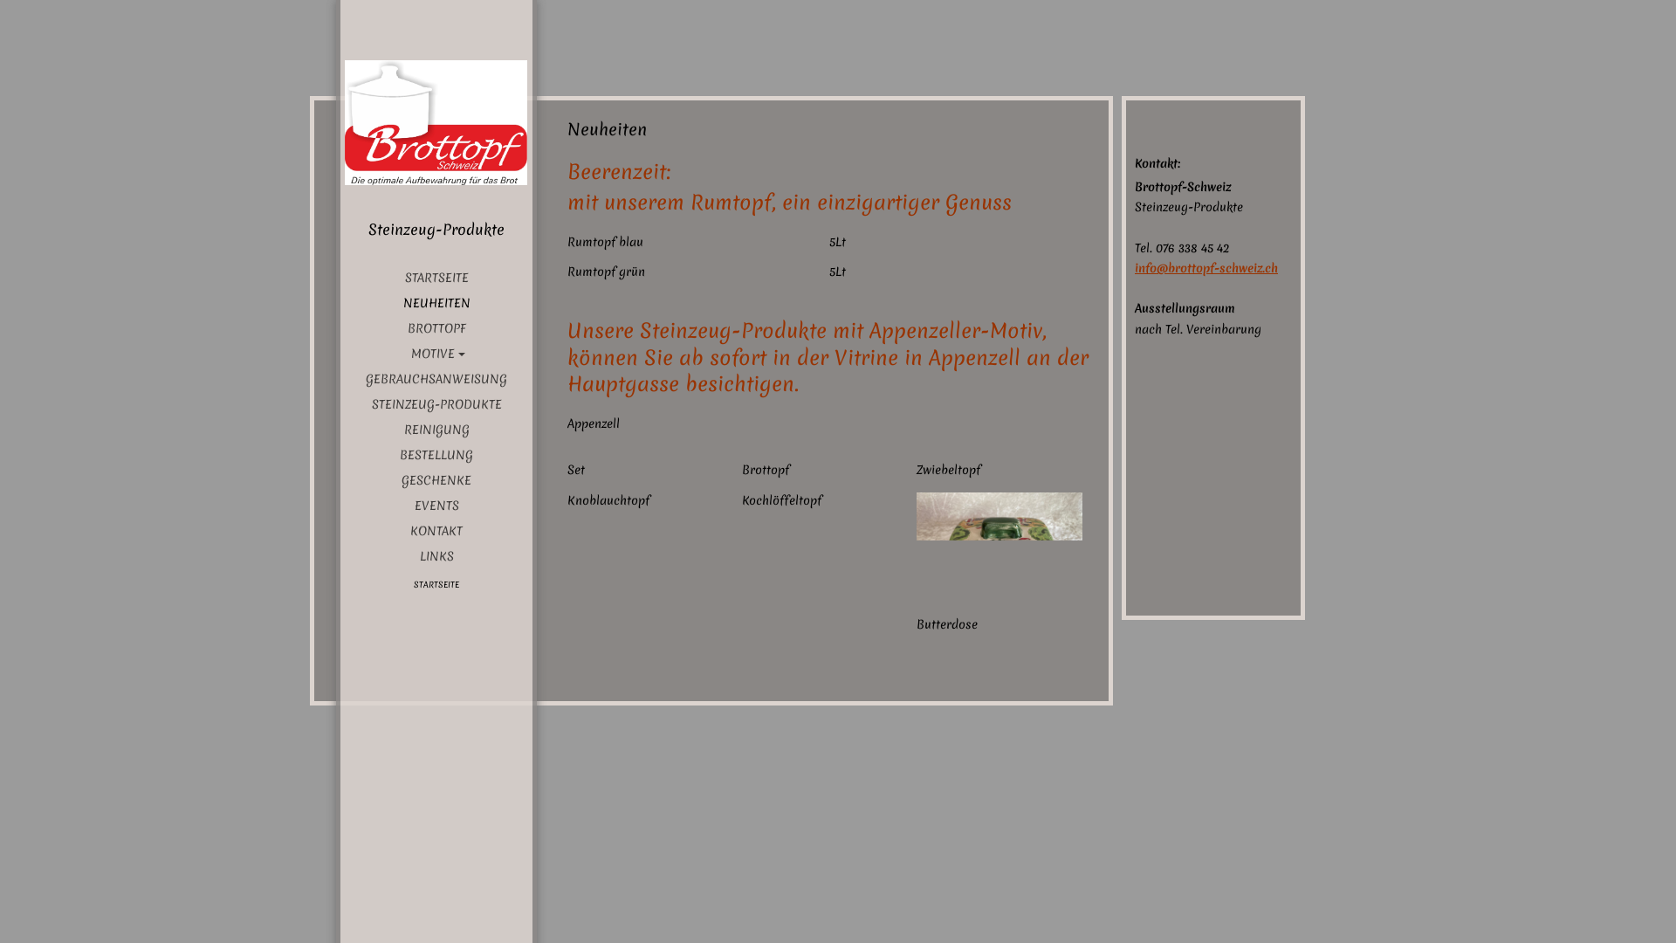 This screenshot has width=1676, height=943. Describe the element at coordinates (436, 480) in the screenshot. I see `GESCHENKE` at that location.